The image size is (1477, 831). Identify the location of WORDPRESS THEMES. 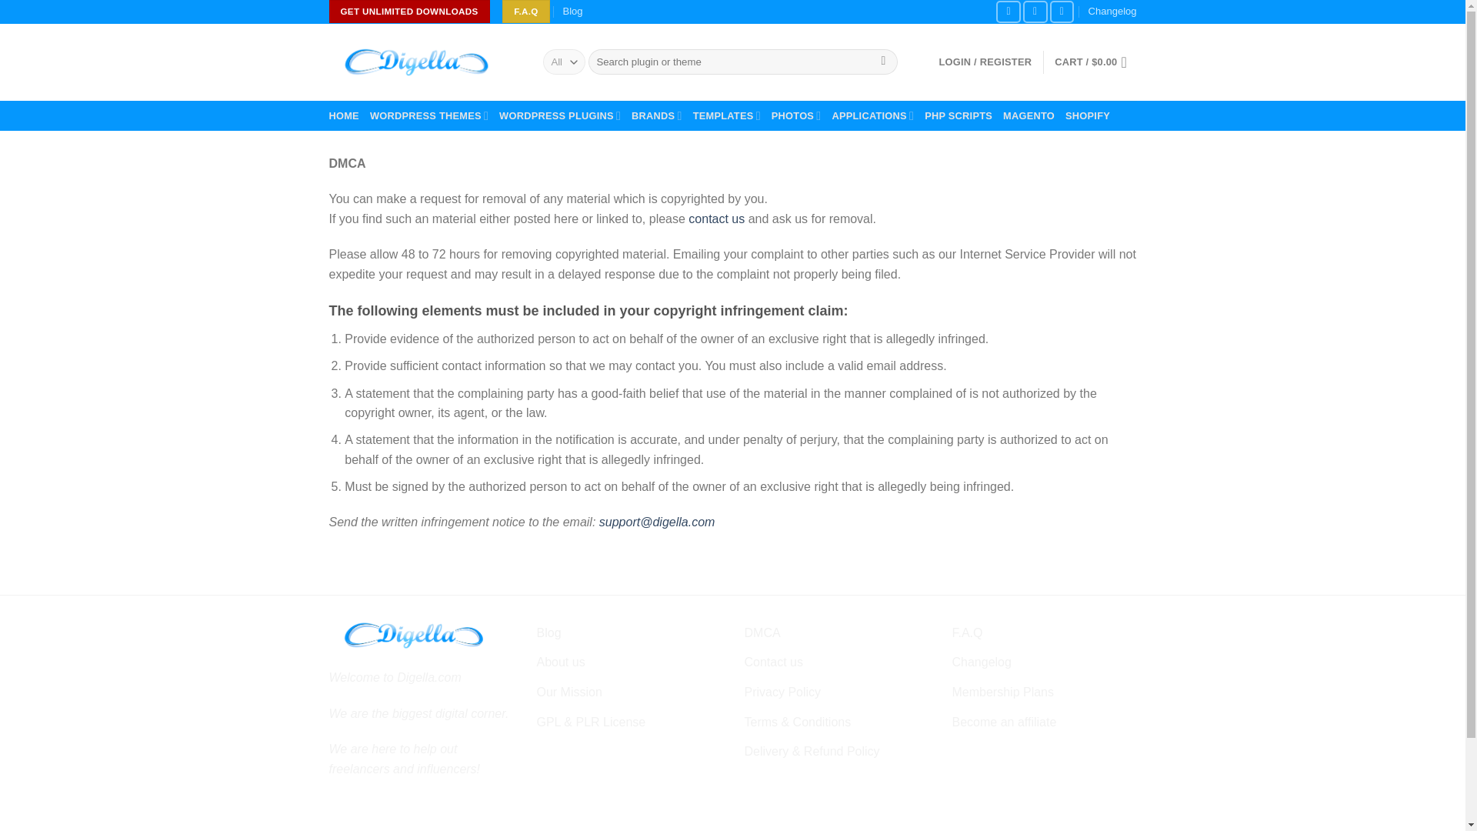
(429, 115).